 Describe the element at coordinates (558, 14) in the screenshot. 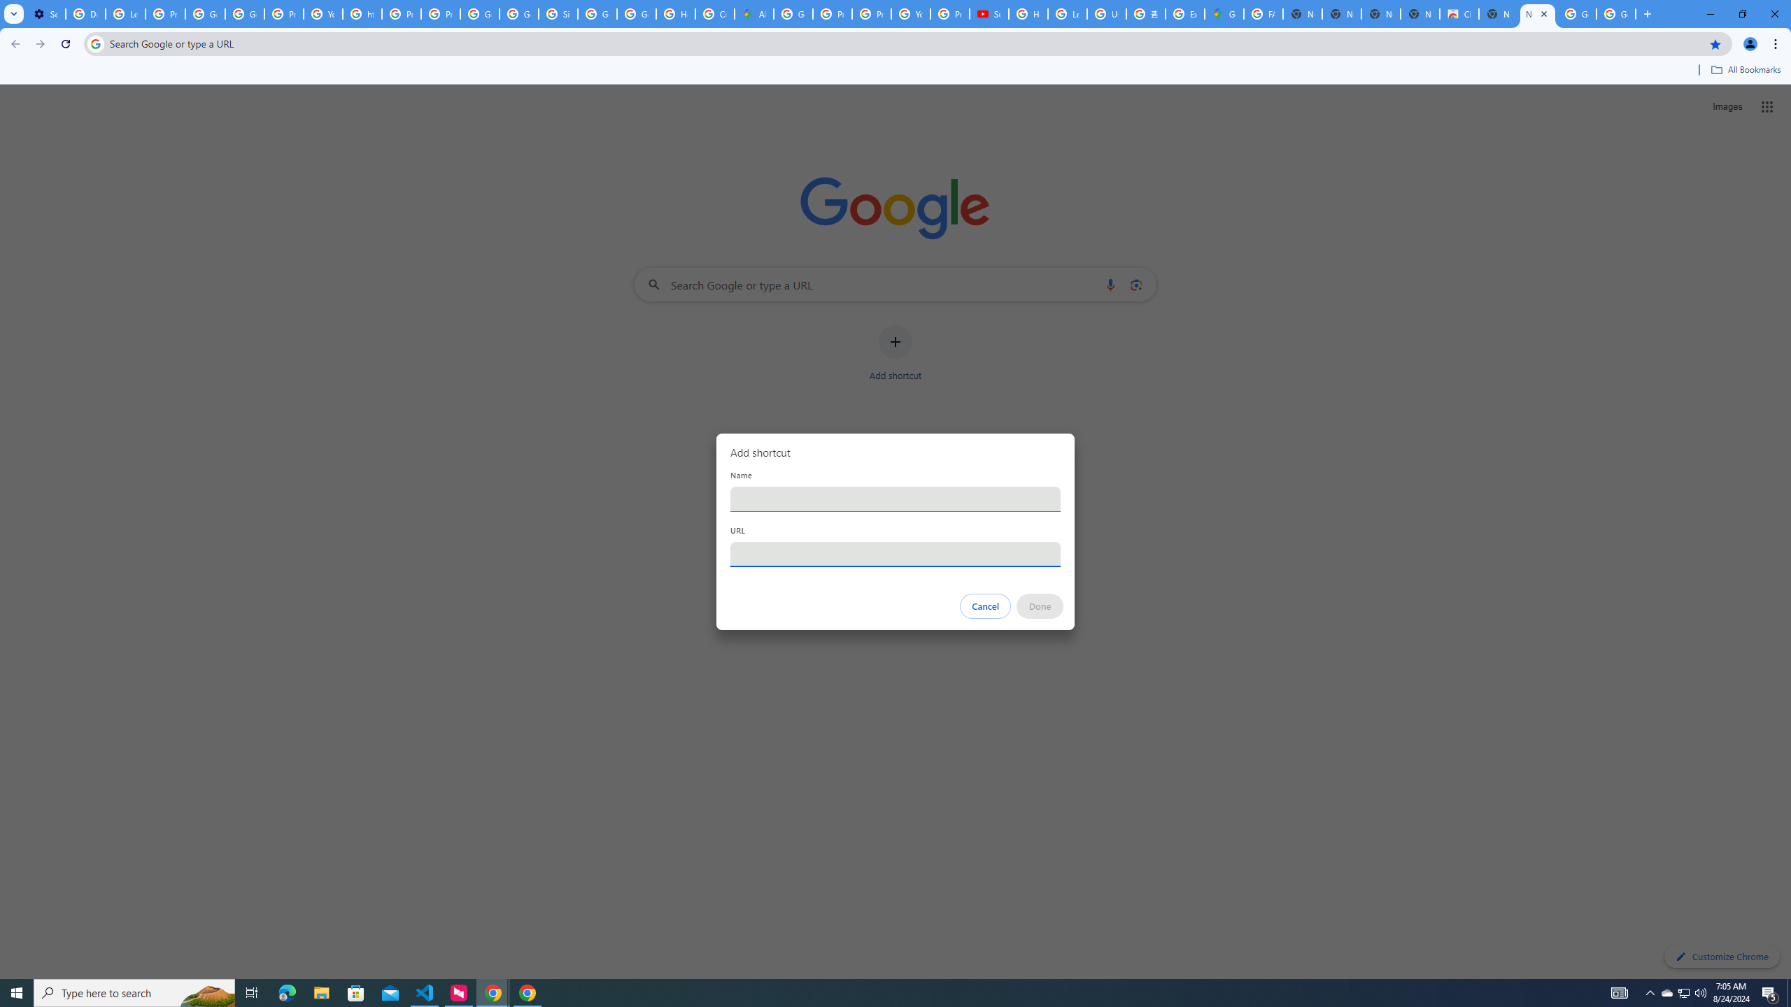

I see `Sign in - Google Accounts` at that location.